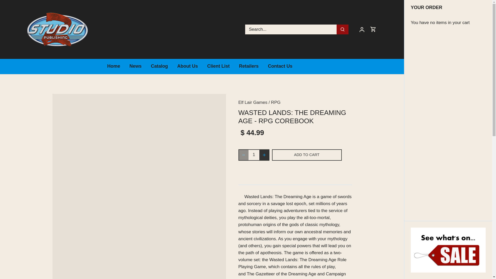 The image size is (496, 279). I want to click on Retailers, so click(249, 66).